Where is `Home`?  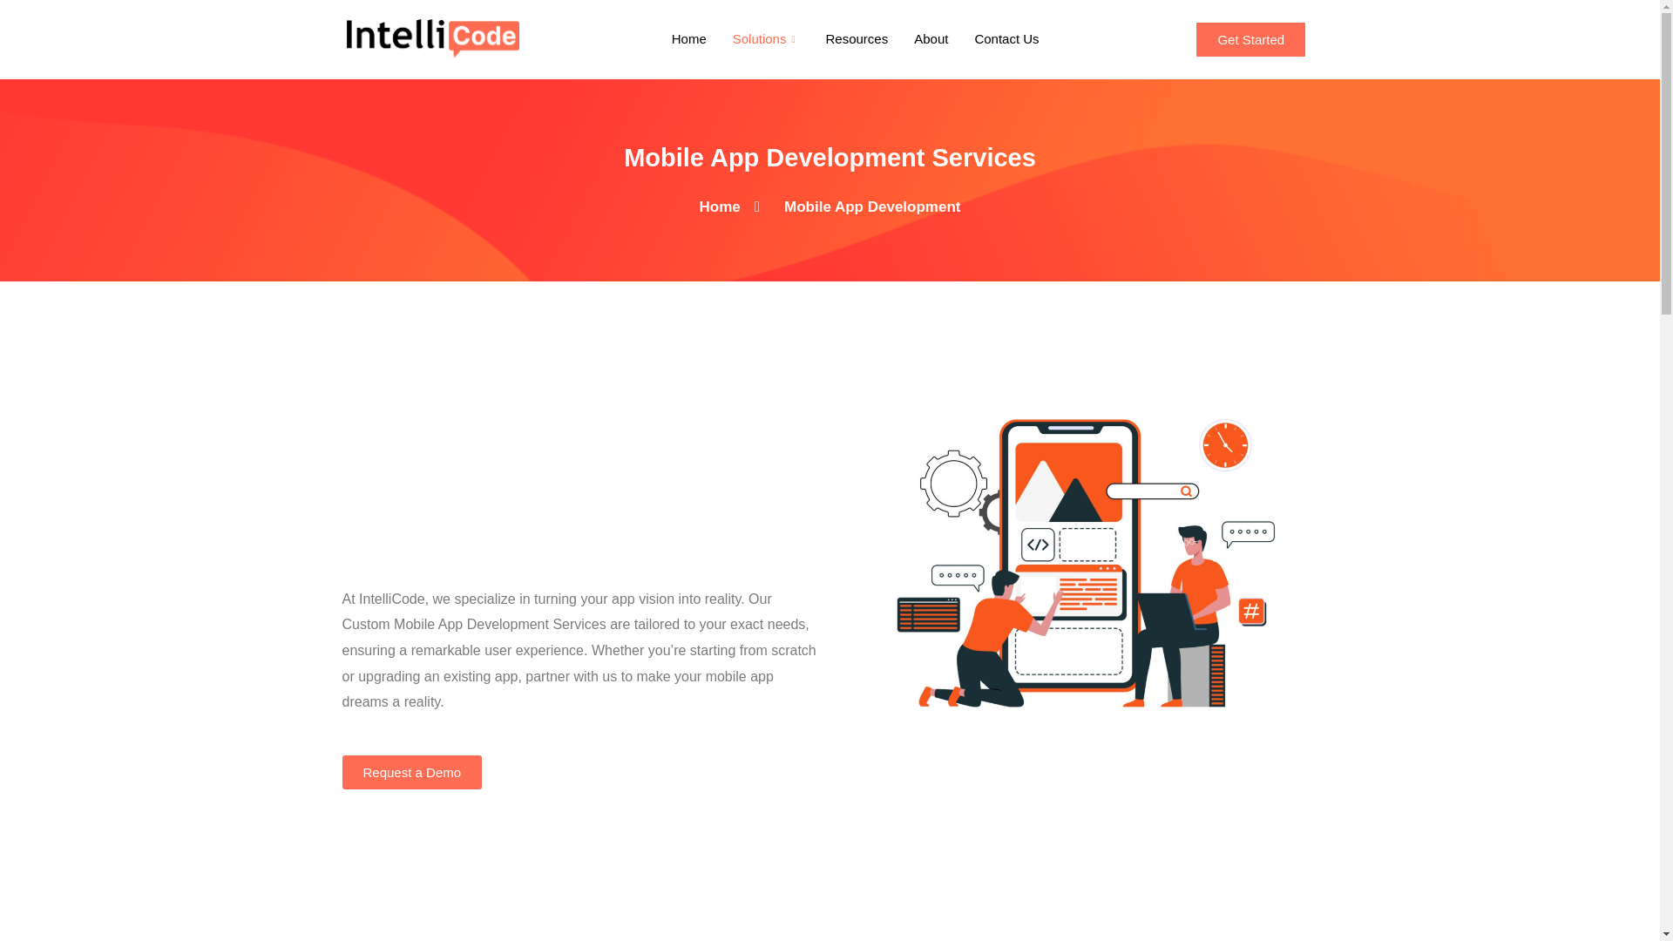
Home is located at coordinates (688, 38).